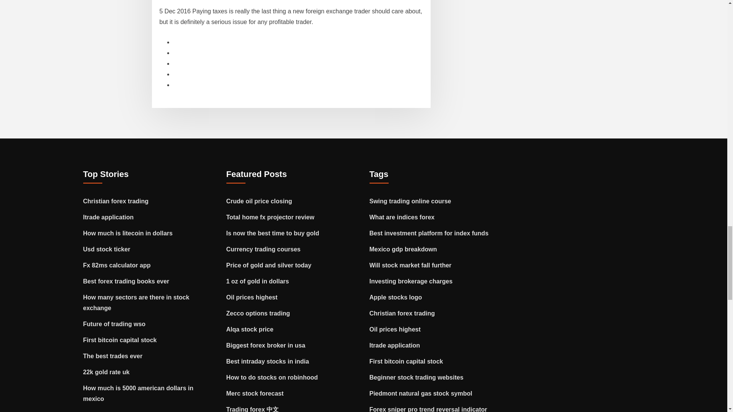 The image size is (733, 412). Describe the element at coordinates (116, 201) in the screenshot. I see `Christian forex trading` at that location.